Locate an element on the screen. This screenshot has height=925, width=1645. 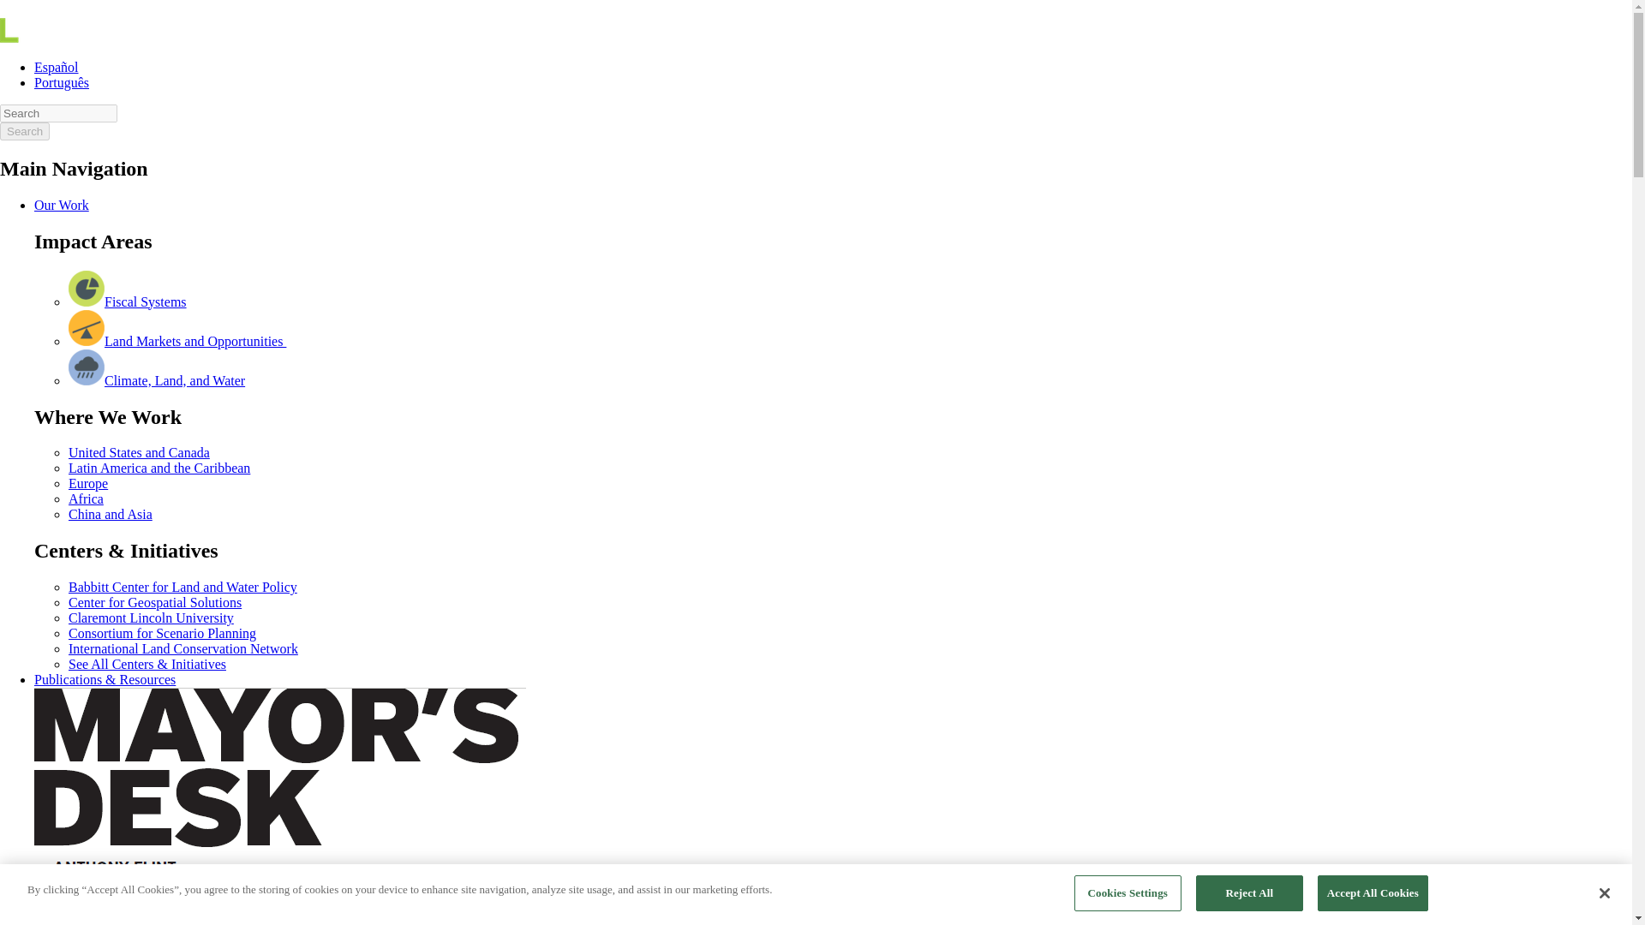
Center for Geospatial Solutions is located at coordinates (155, 602).